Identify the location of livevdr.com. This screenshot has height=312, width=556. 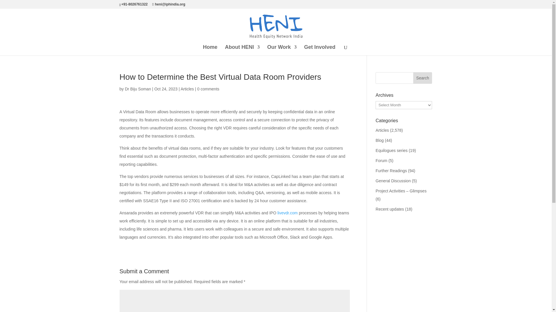
(287, 213).